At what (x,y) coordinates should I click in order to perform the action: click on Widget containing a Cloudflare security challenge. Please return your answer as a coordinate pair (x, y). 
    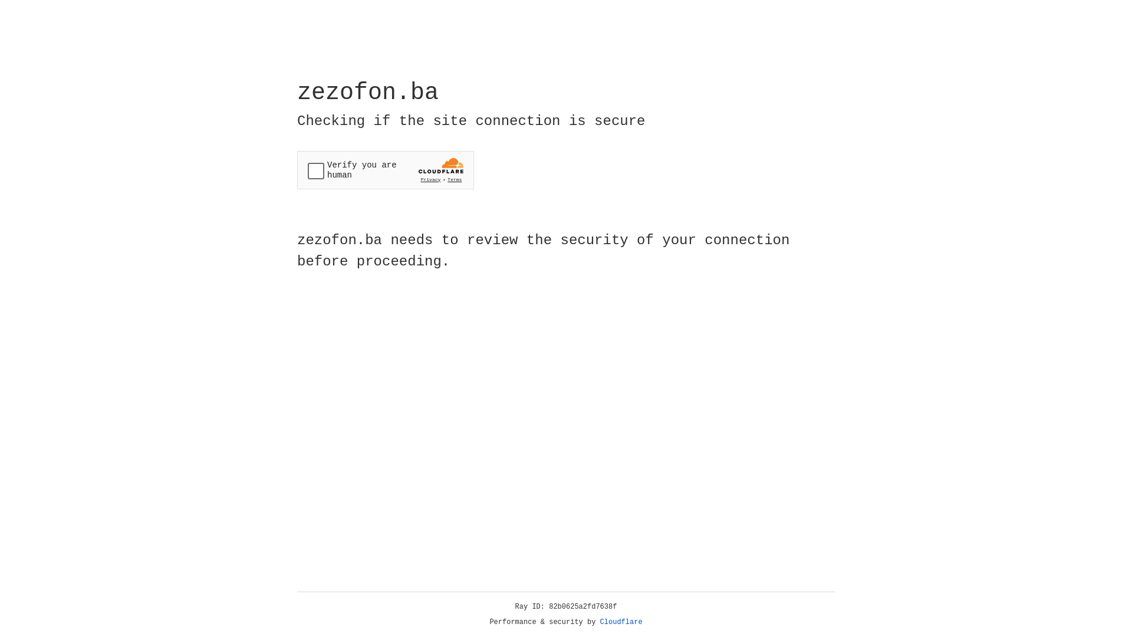
    Looking at the image, I should click on (386, 170).